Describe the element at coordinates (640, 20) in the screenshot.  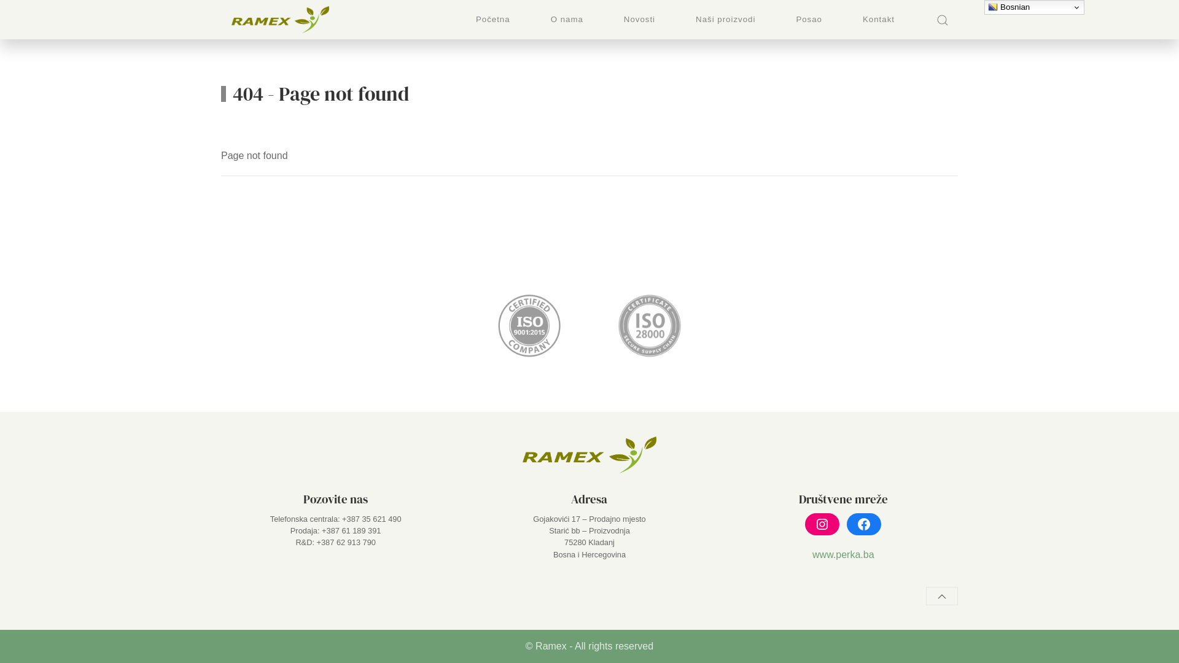
I see `Novosti` at that location.